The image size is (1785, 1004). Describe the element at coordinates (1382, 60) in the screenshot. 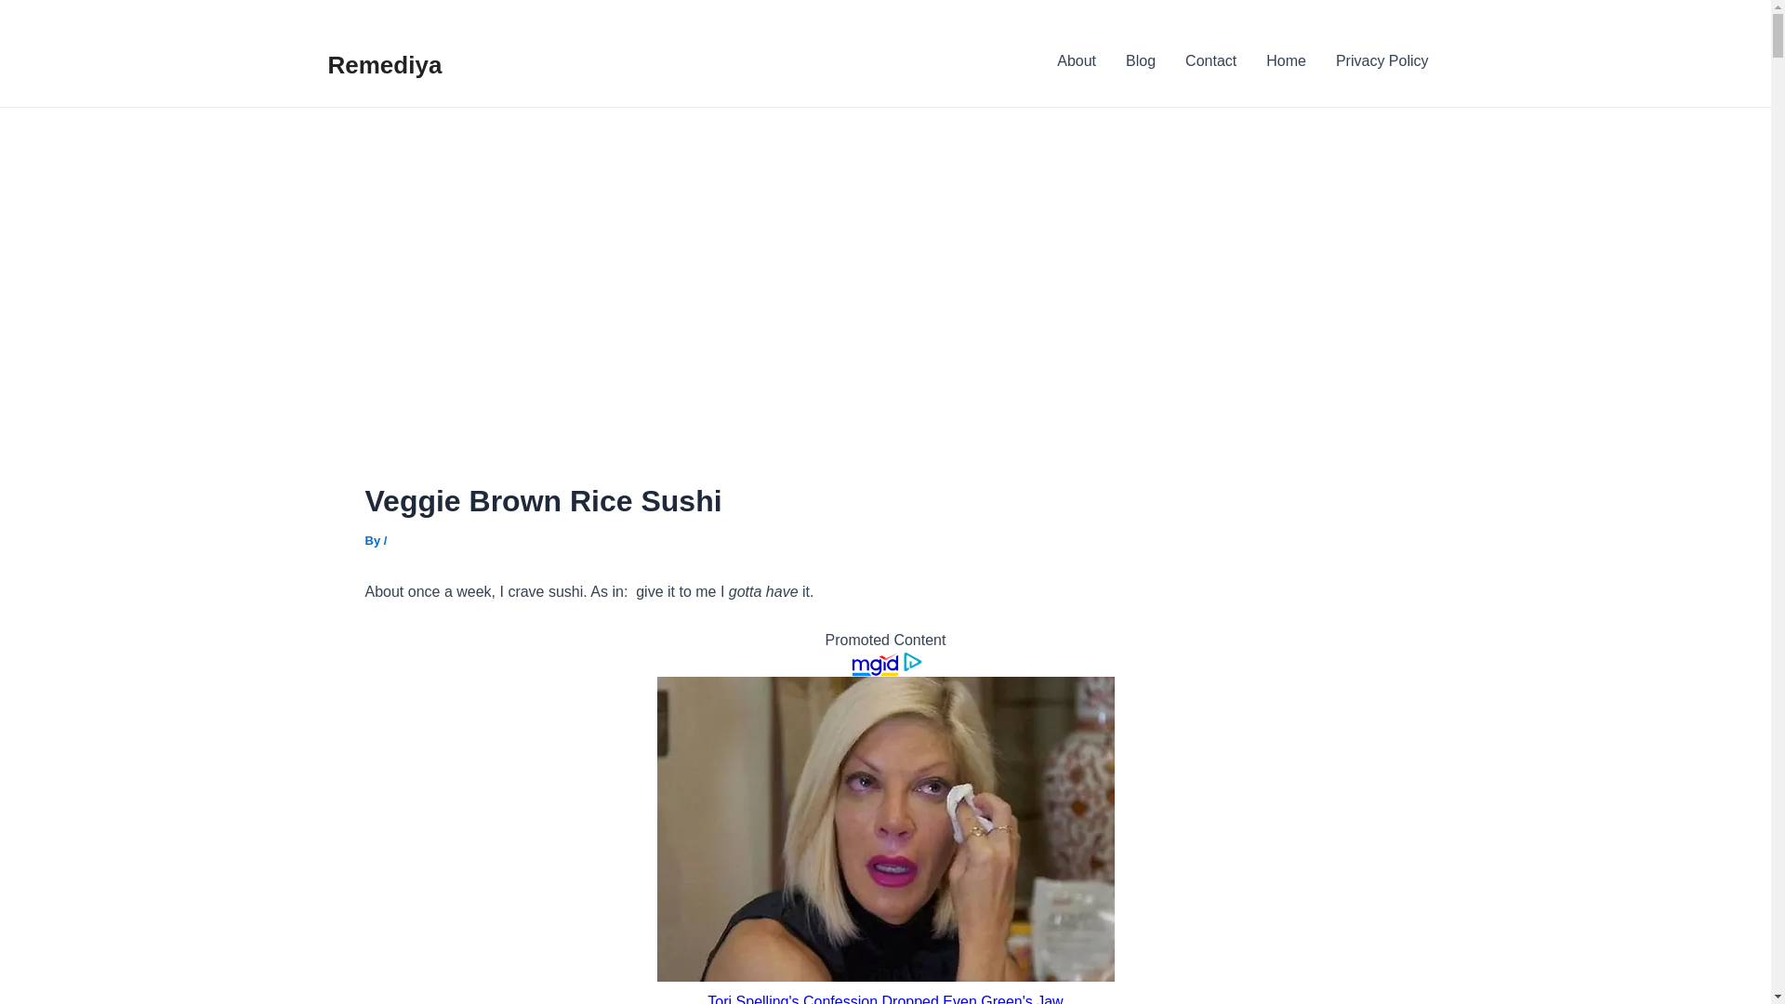

I see `Privacy Policy` at that location.